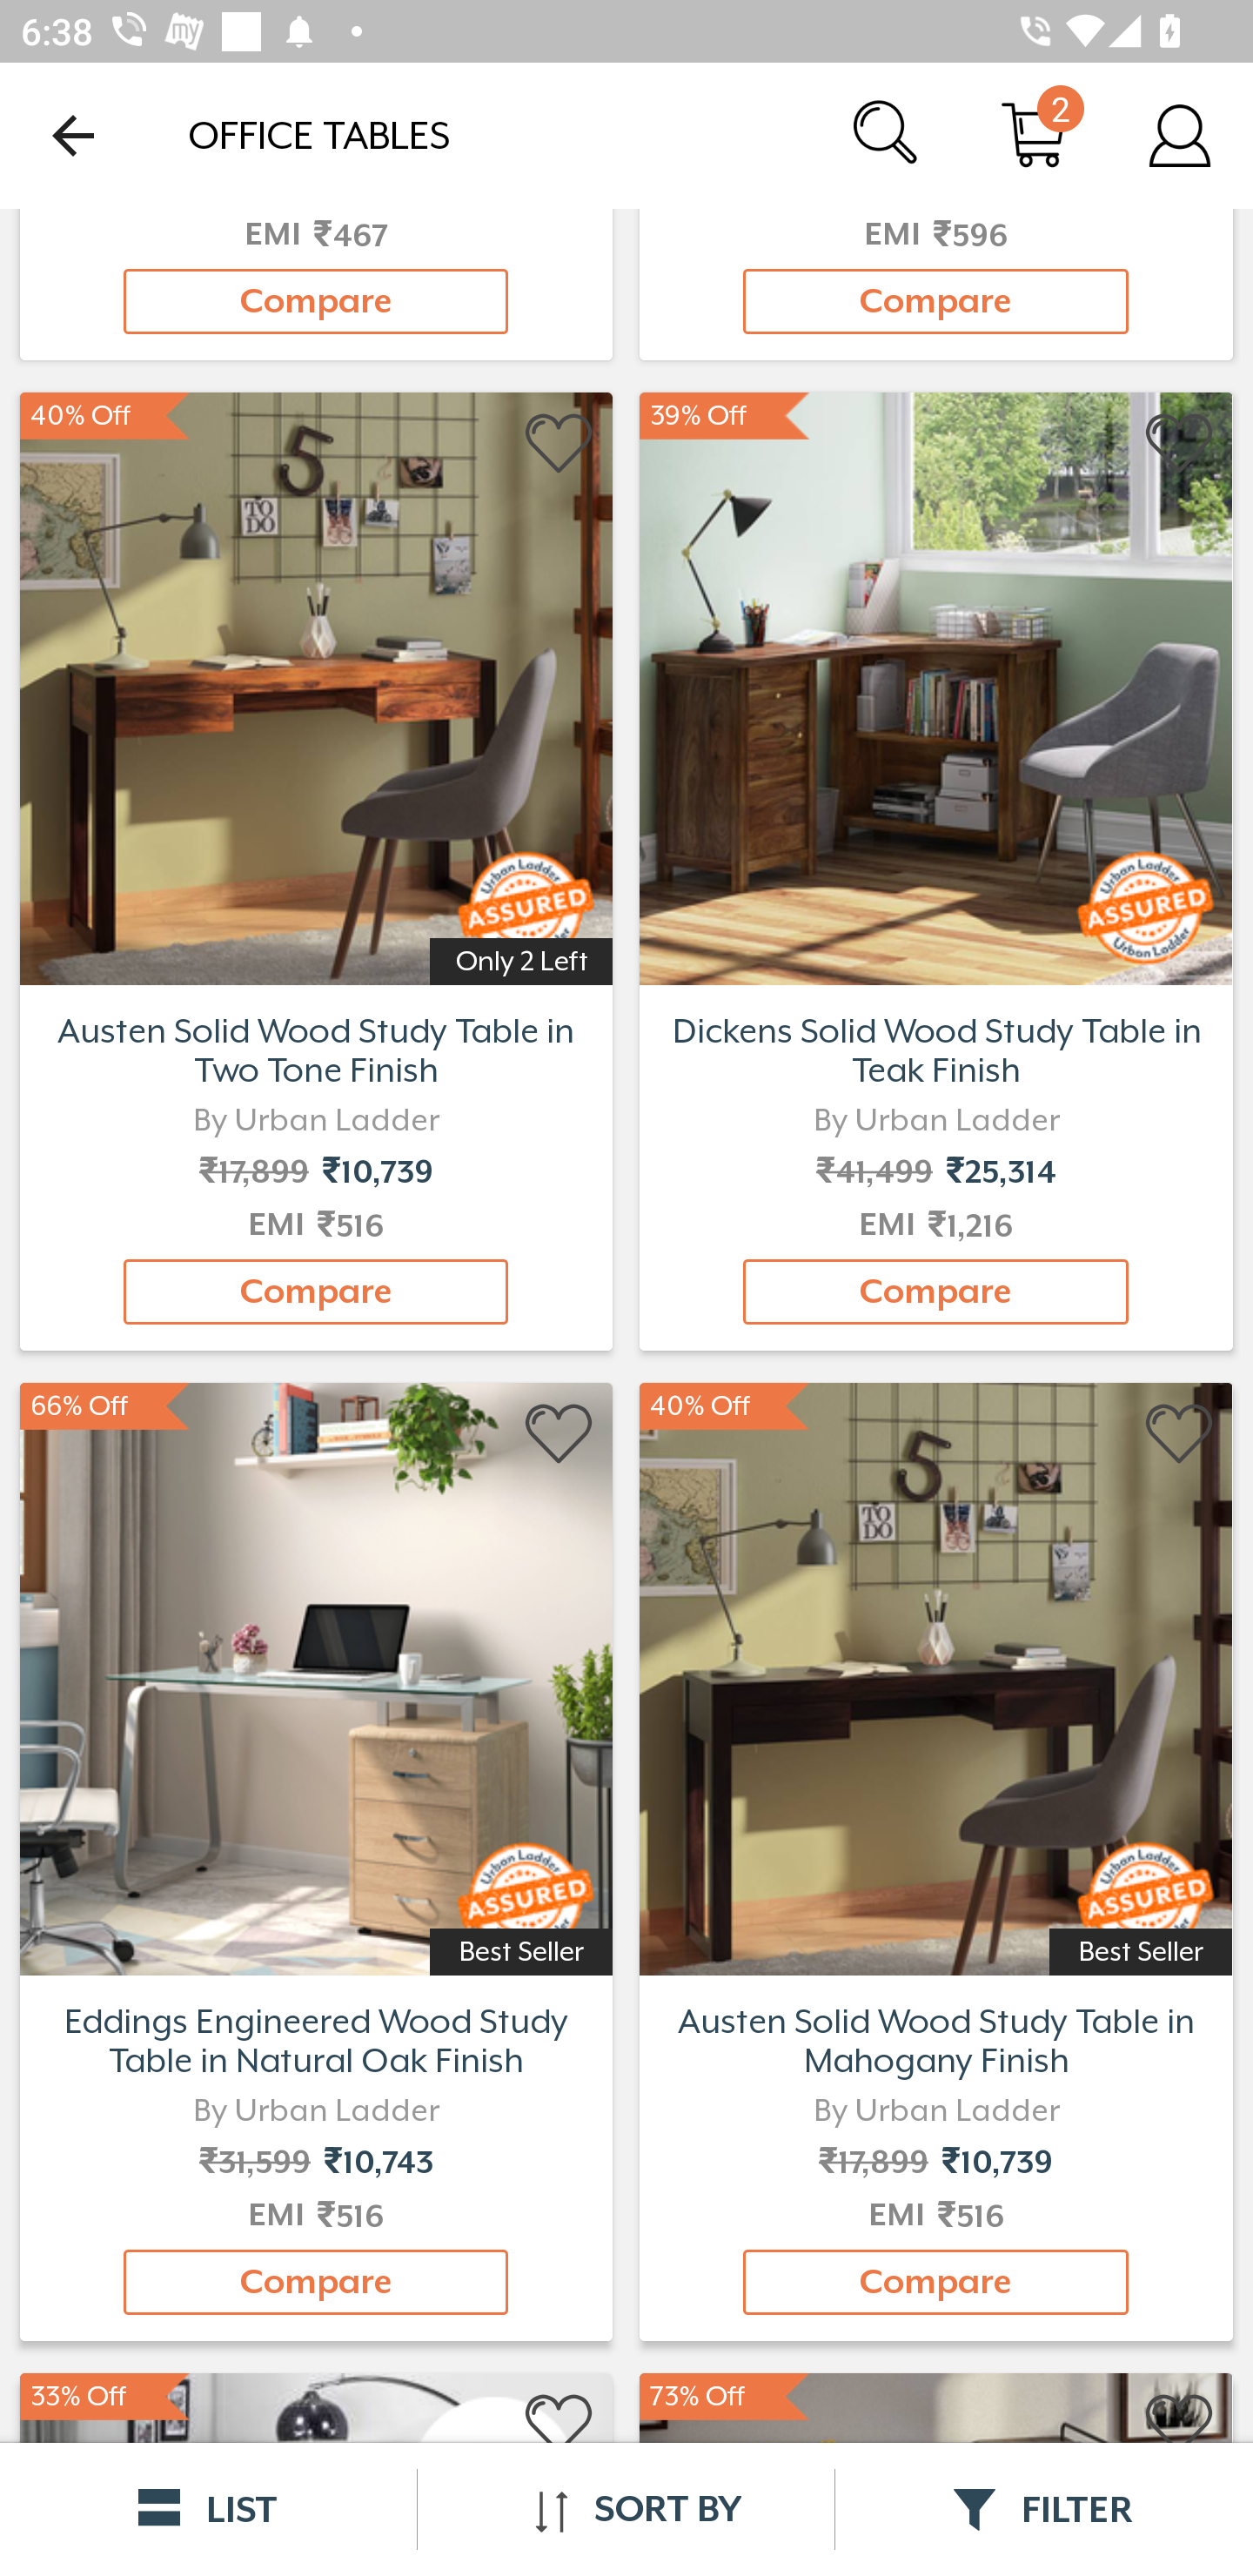 The image size is (1253, 2576). What do you see at coordinates (888, 134) in the screenshot?
I see `Search` at bounding box center [888, 134].